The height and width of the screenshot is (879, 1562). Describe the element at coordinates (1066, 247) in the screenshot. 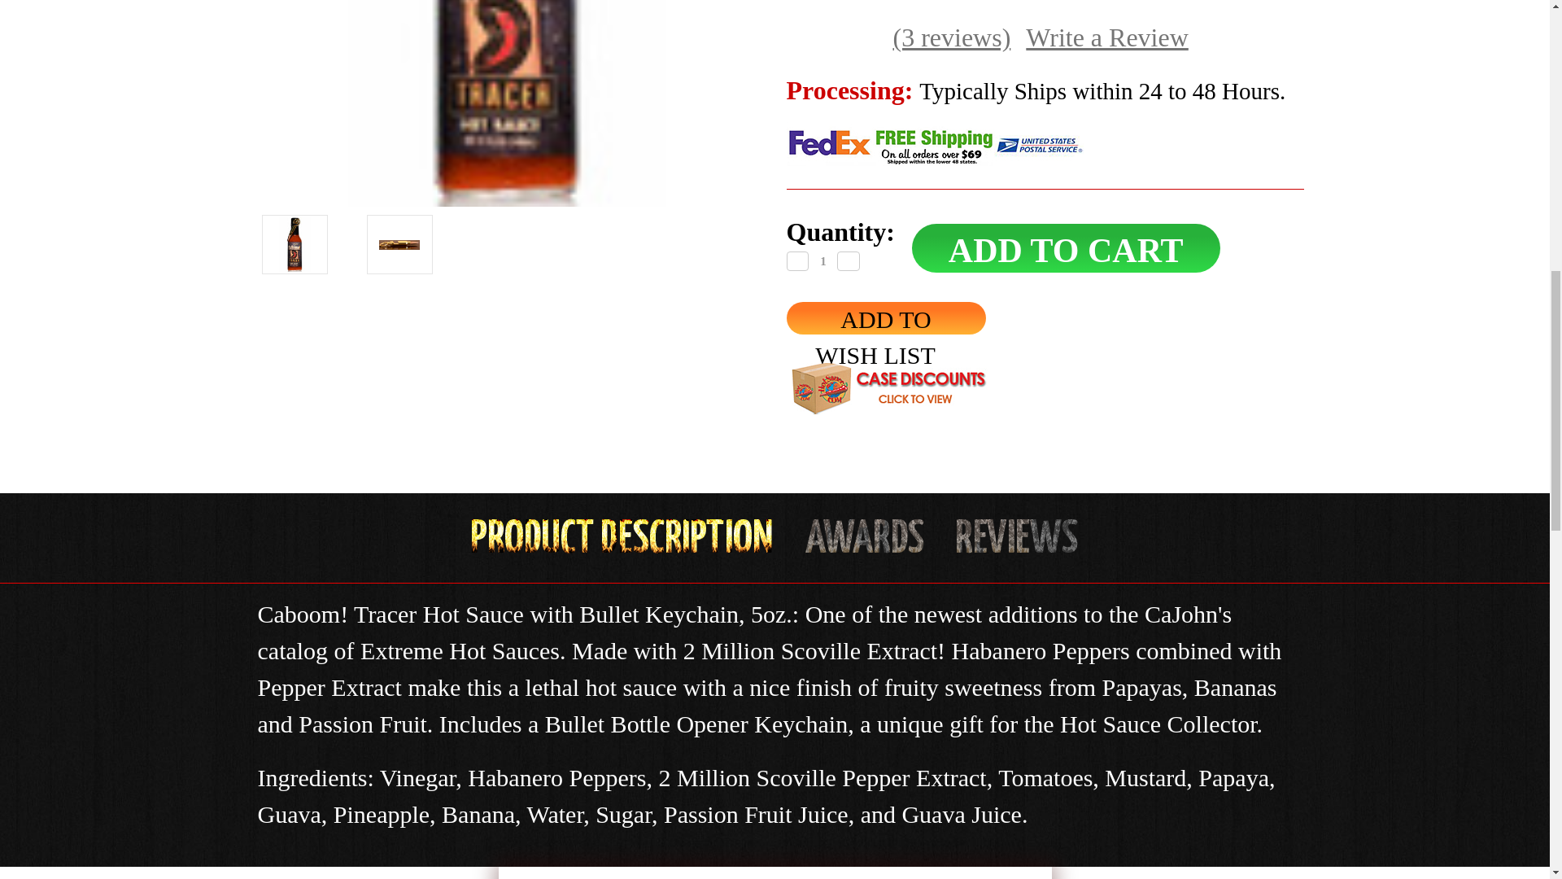

I see `Add to Cart` at that location.